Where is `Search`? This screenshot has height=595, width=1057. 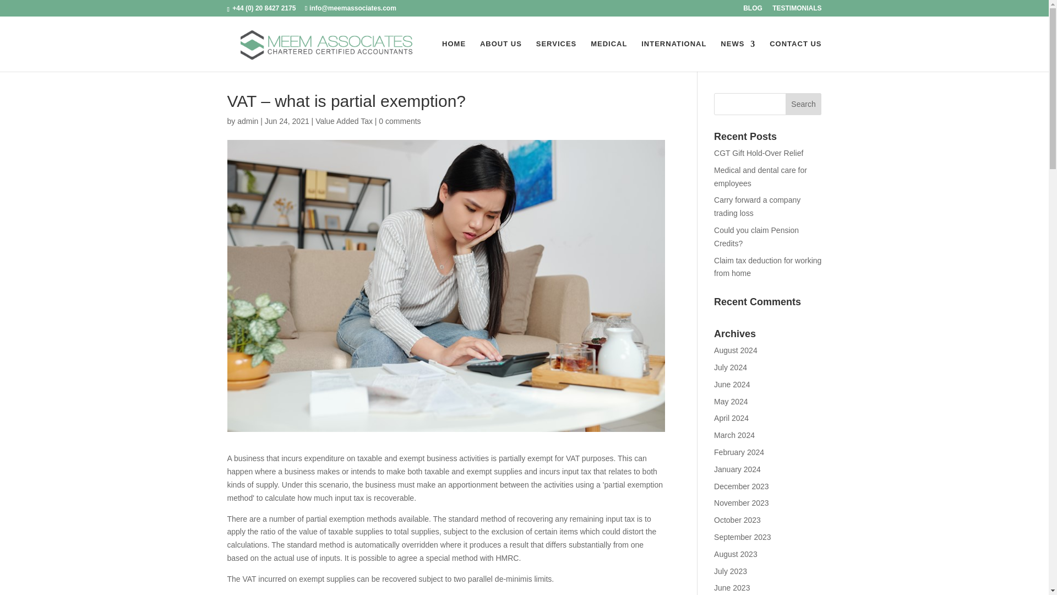 Search is located at coordinates (804, 104).